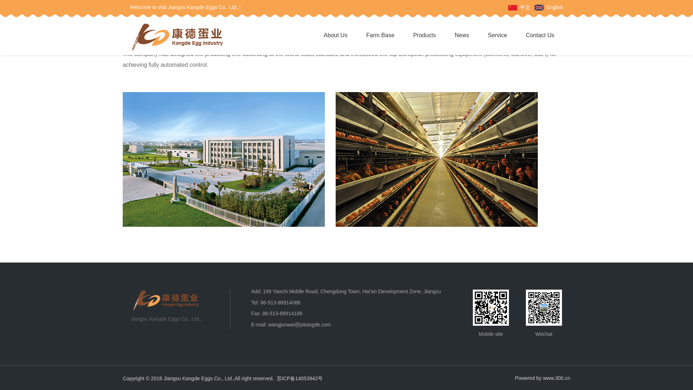 The width and height of the screenshot is (693, 390). What do you see at coordinates (491, 308) in the screenshot?
I see `Mobile site` at bounding box center [491, 308].